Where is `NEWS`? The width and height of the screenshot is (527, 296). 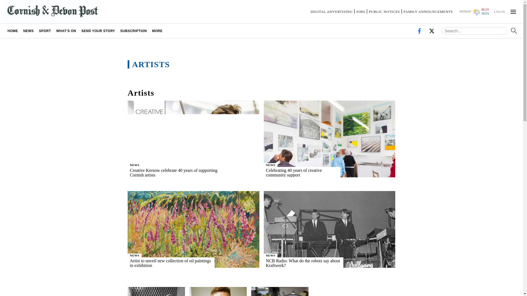
NEWS is located at coordinates (134, 165).